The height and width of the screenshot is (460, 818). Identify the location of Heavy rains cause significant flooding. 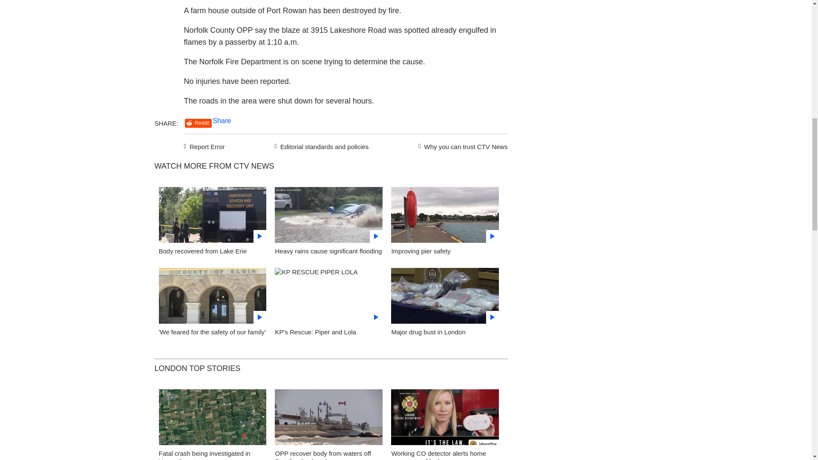
(328, 251).